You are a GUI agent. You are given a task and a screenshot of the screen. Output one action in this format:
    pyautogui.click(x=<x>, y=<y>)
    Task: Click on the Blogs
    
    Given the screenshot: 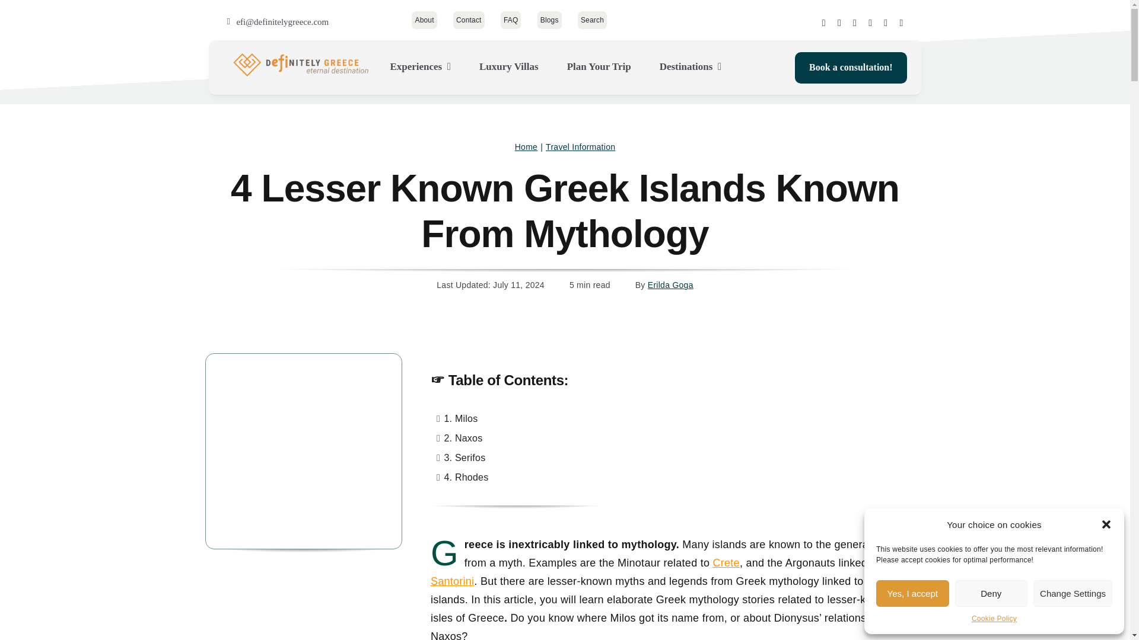 What is the action you would take?
    pyautogui.click(x=549, y=20)
    